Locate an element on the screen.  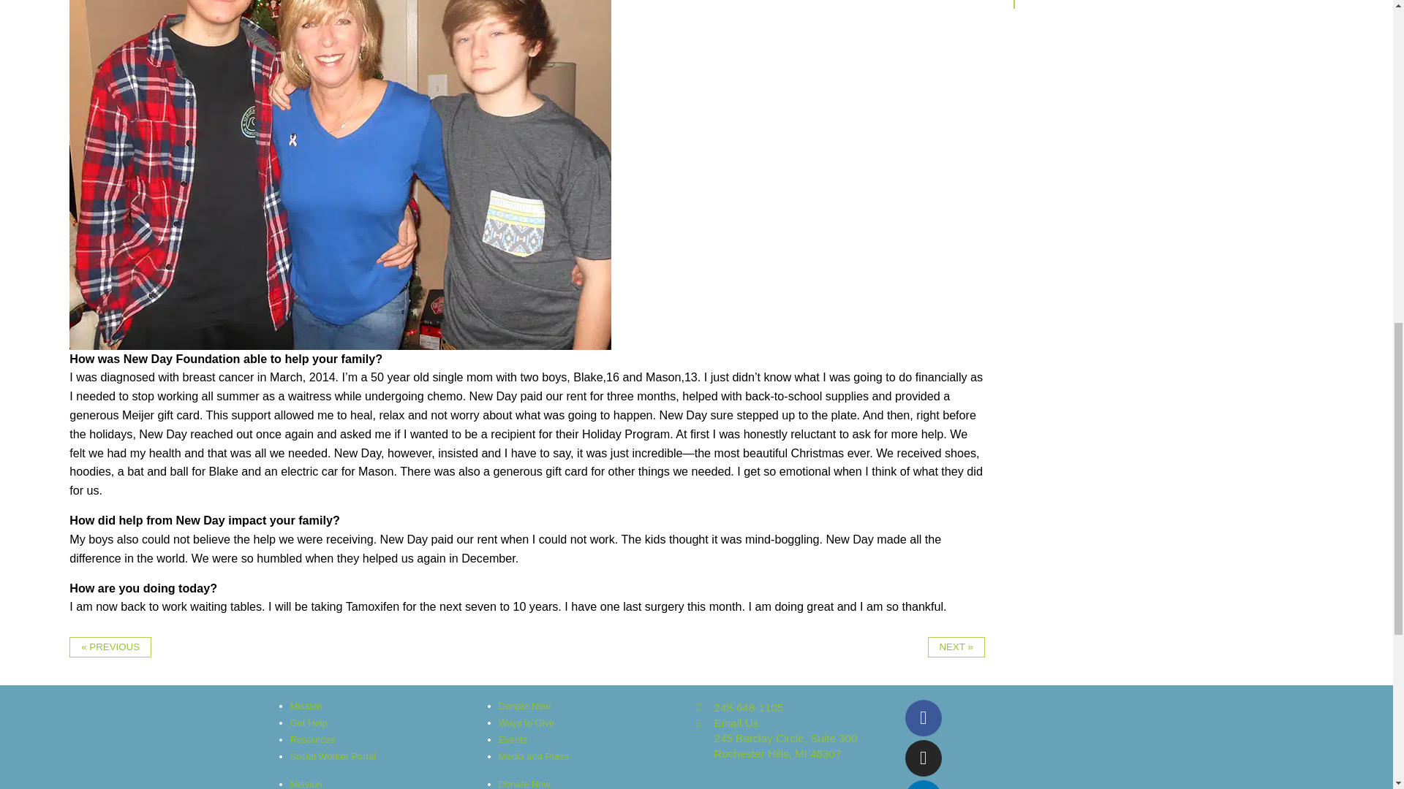
Get Help is located at coordinates (800, 707).